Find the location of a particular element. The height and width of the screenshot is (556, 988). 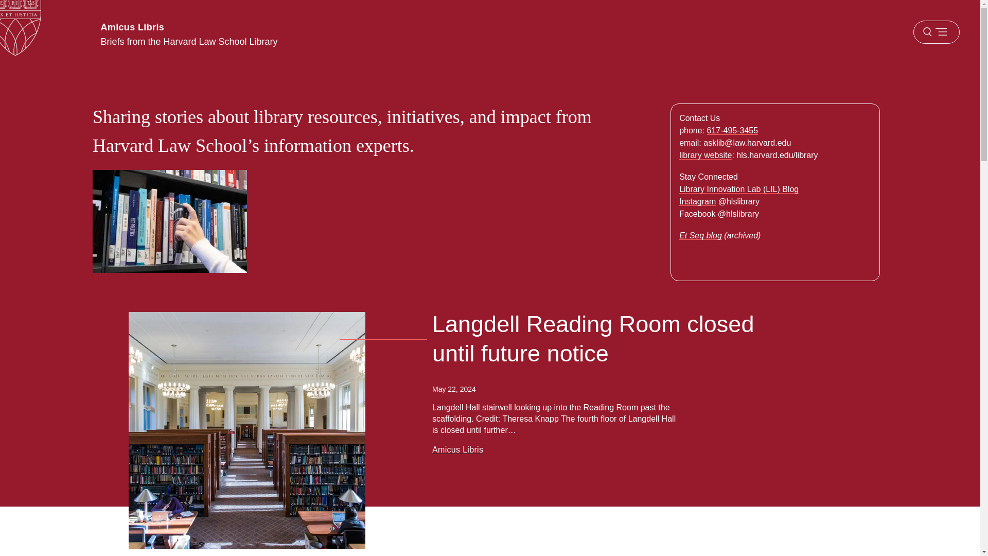

Open menu is located at coordinates (936, 32).